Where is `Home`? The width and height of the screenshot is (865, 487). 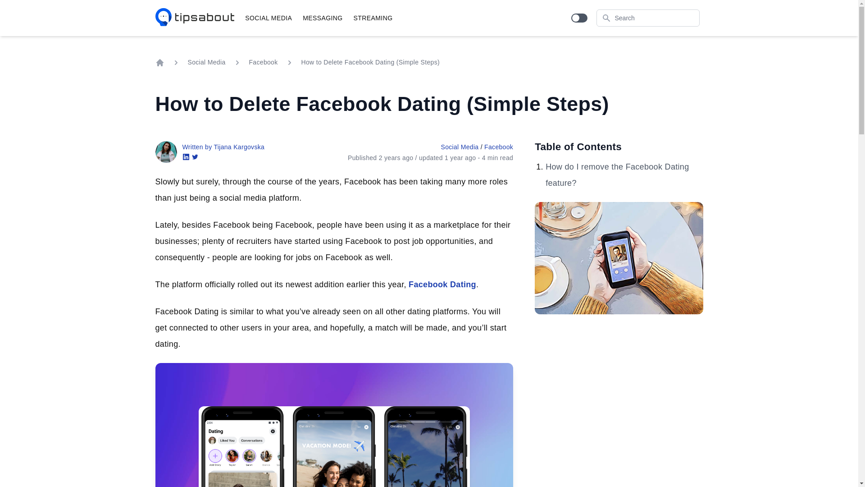
Home is located at coordinates (159, 62).